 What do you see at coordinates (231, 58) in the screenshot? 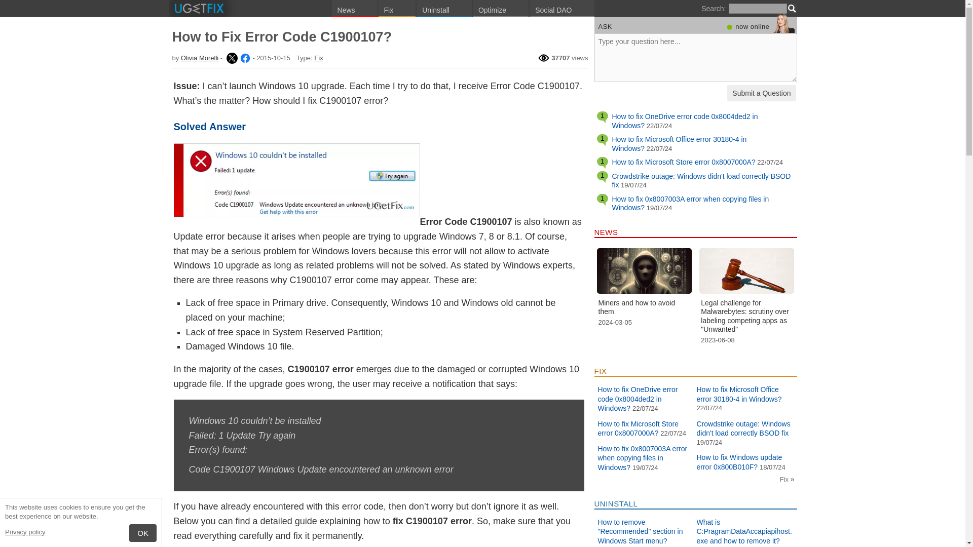
I see `Olivia Morelli` at bounding box center [231, 58].